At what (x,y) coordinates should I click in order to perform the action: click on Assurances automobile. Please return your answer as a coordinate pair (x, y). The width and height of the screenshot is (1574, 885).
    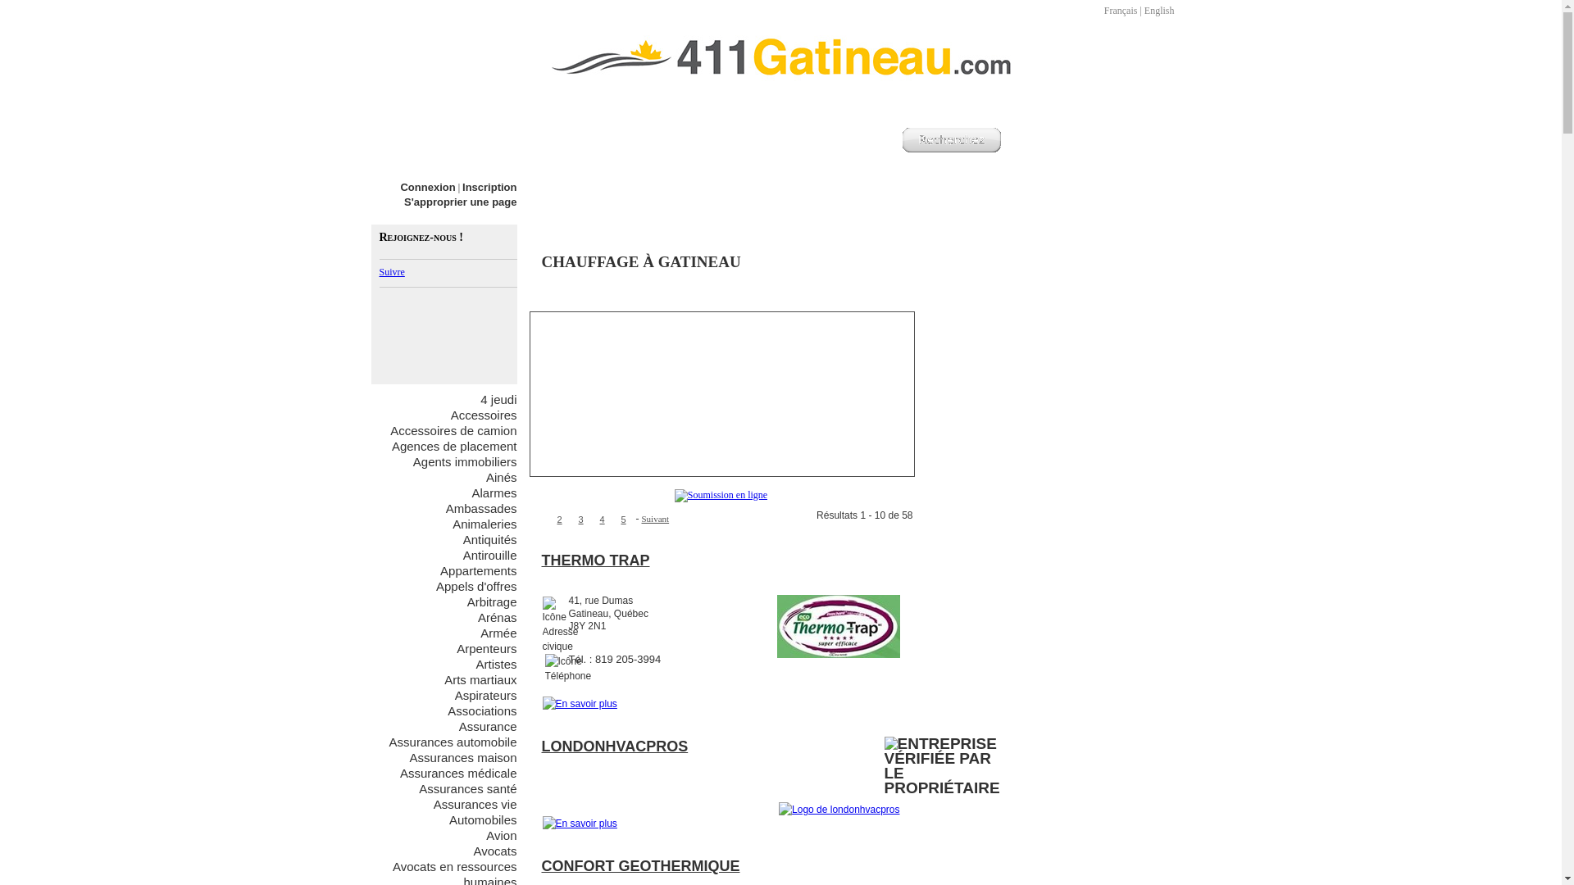
    Looking at the image, I should click on (453, 742).